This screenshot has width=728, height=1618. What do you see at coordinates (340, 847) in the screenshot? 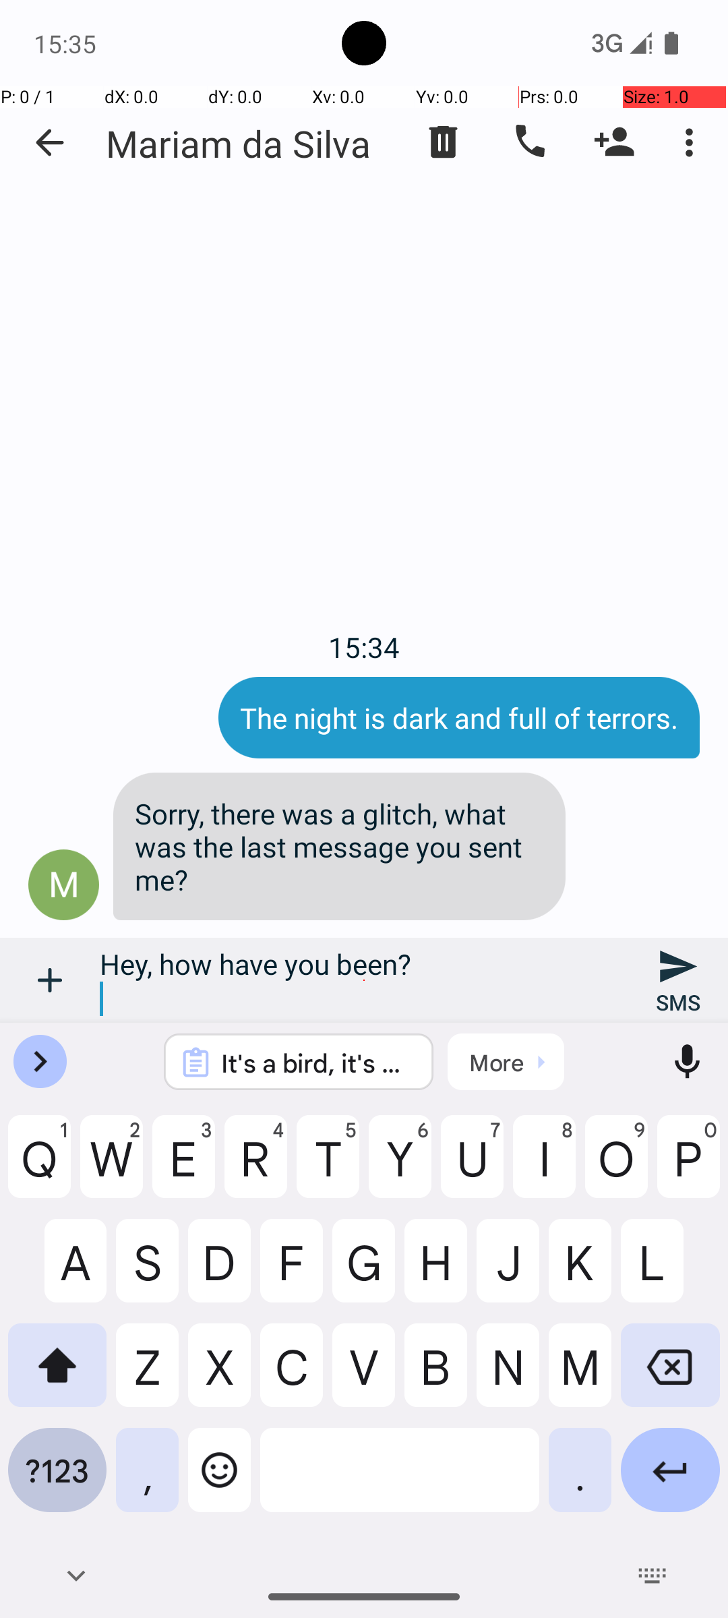
I see `Sorry, there was a glitch, what was the last message you sent me?` at bounding box center [340, 847].